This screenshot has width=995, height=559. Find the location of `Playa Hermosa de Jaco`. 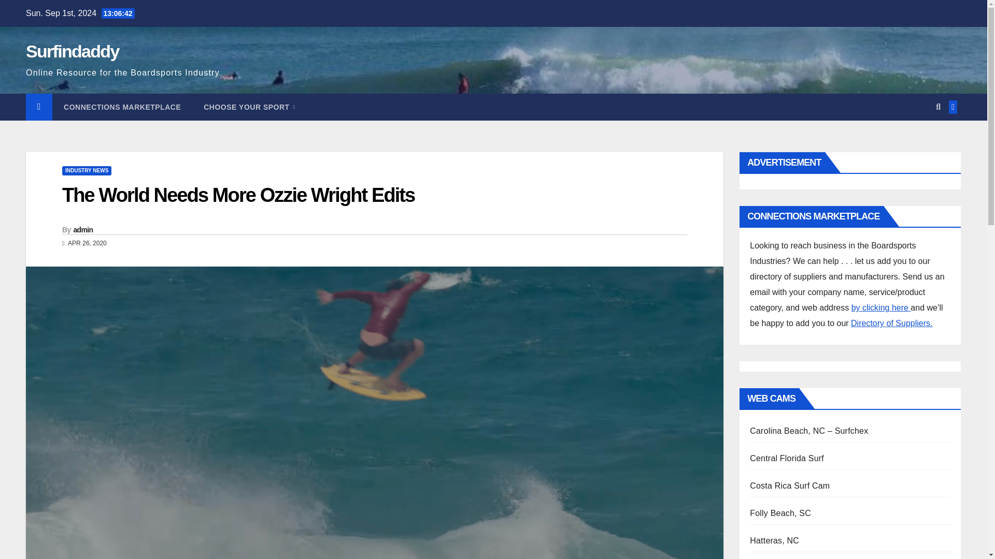

Playa Hermosa de Jaco is located at coordinates (790, 486).